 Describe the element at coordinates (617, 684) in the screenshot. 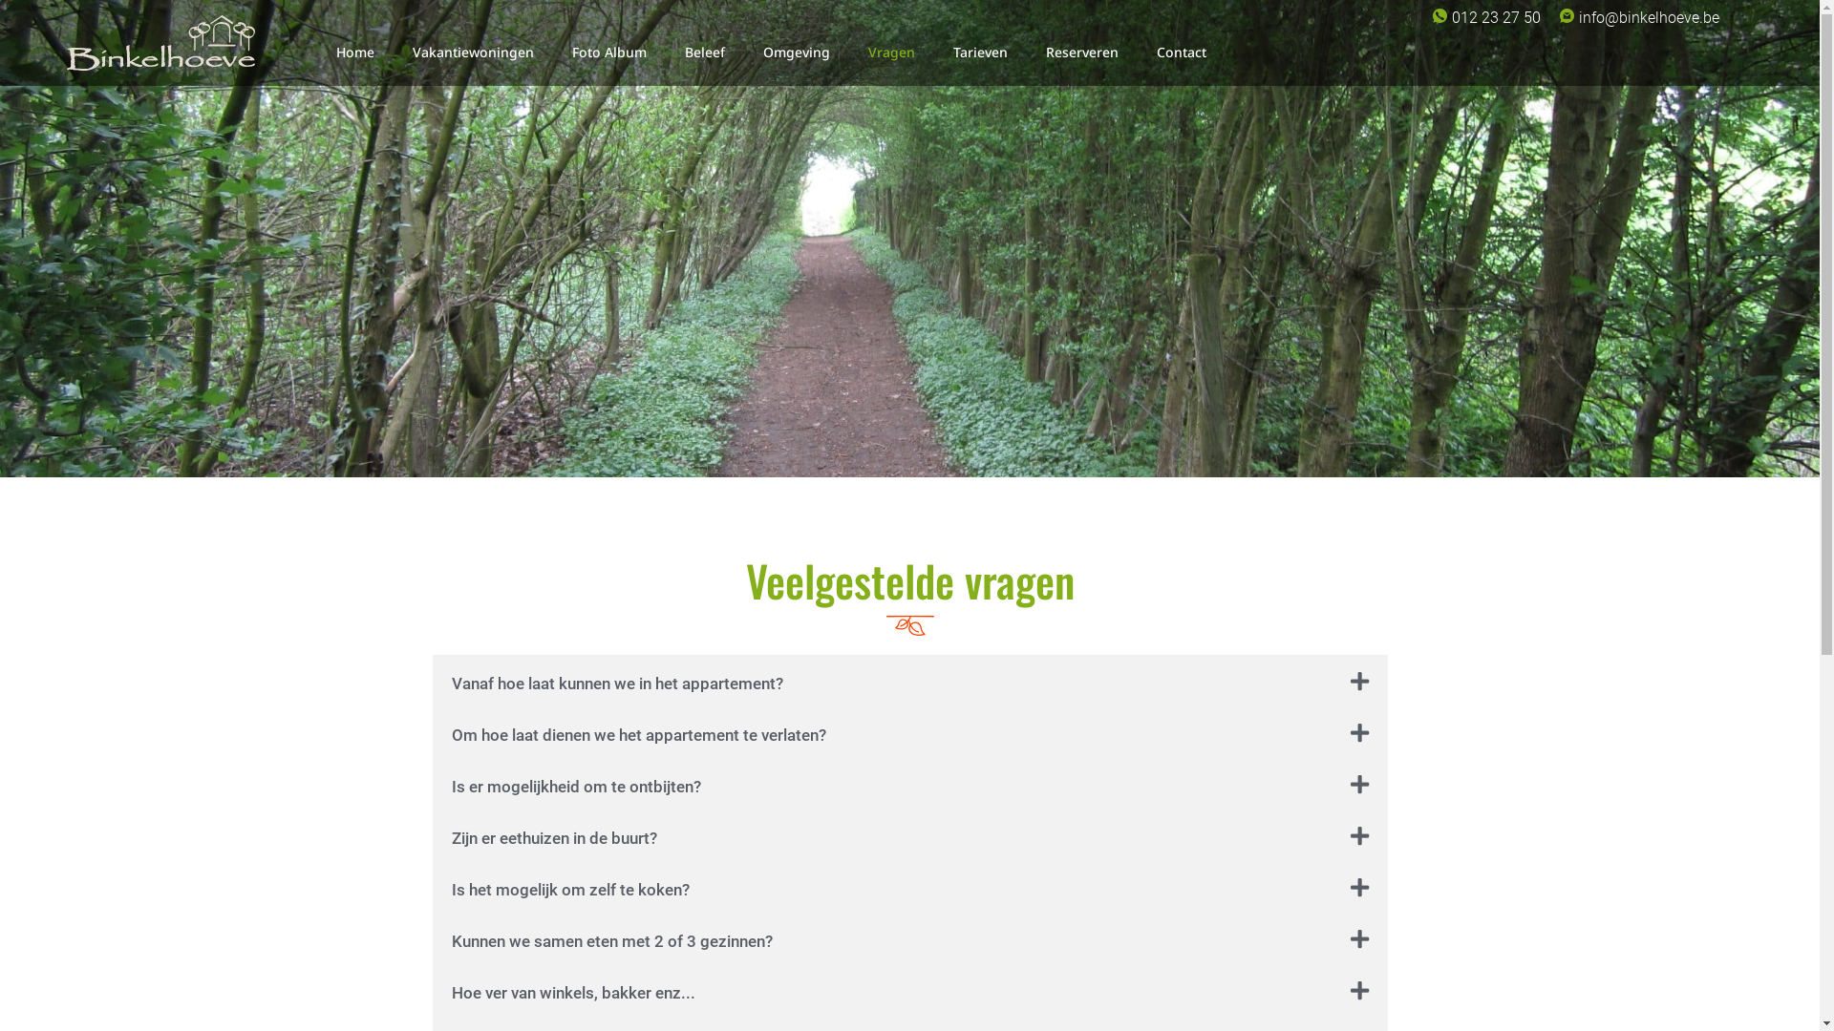

I see `Vanaf hoe laat kunnen we in het appartement?` at that location.